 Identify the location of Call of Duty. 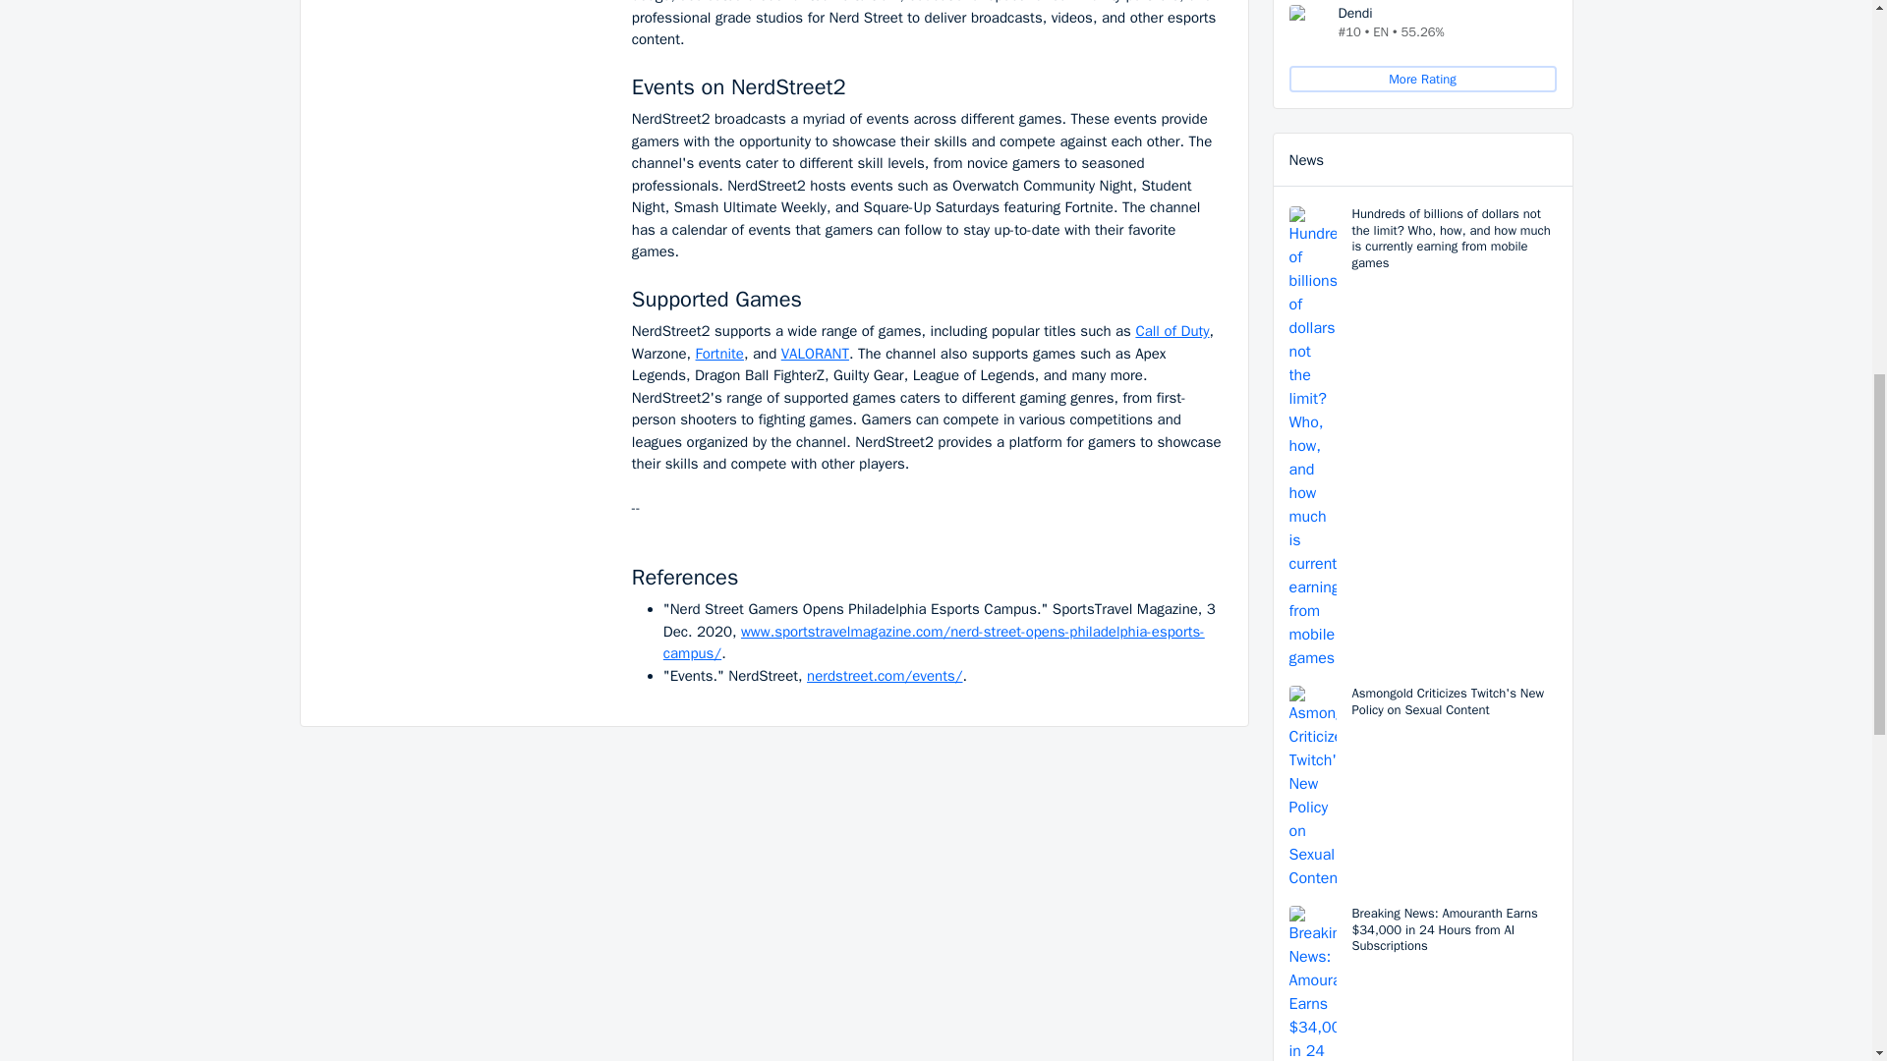
(1172, 330).